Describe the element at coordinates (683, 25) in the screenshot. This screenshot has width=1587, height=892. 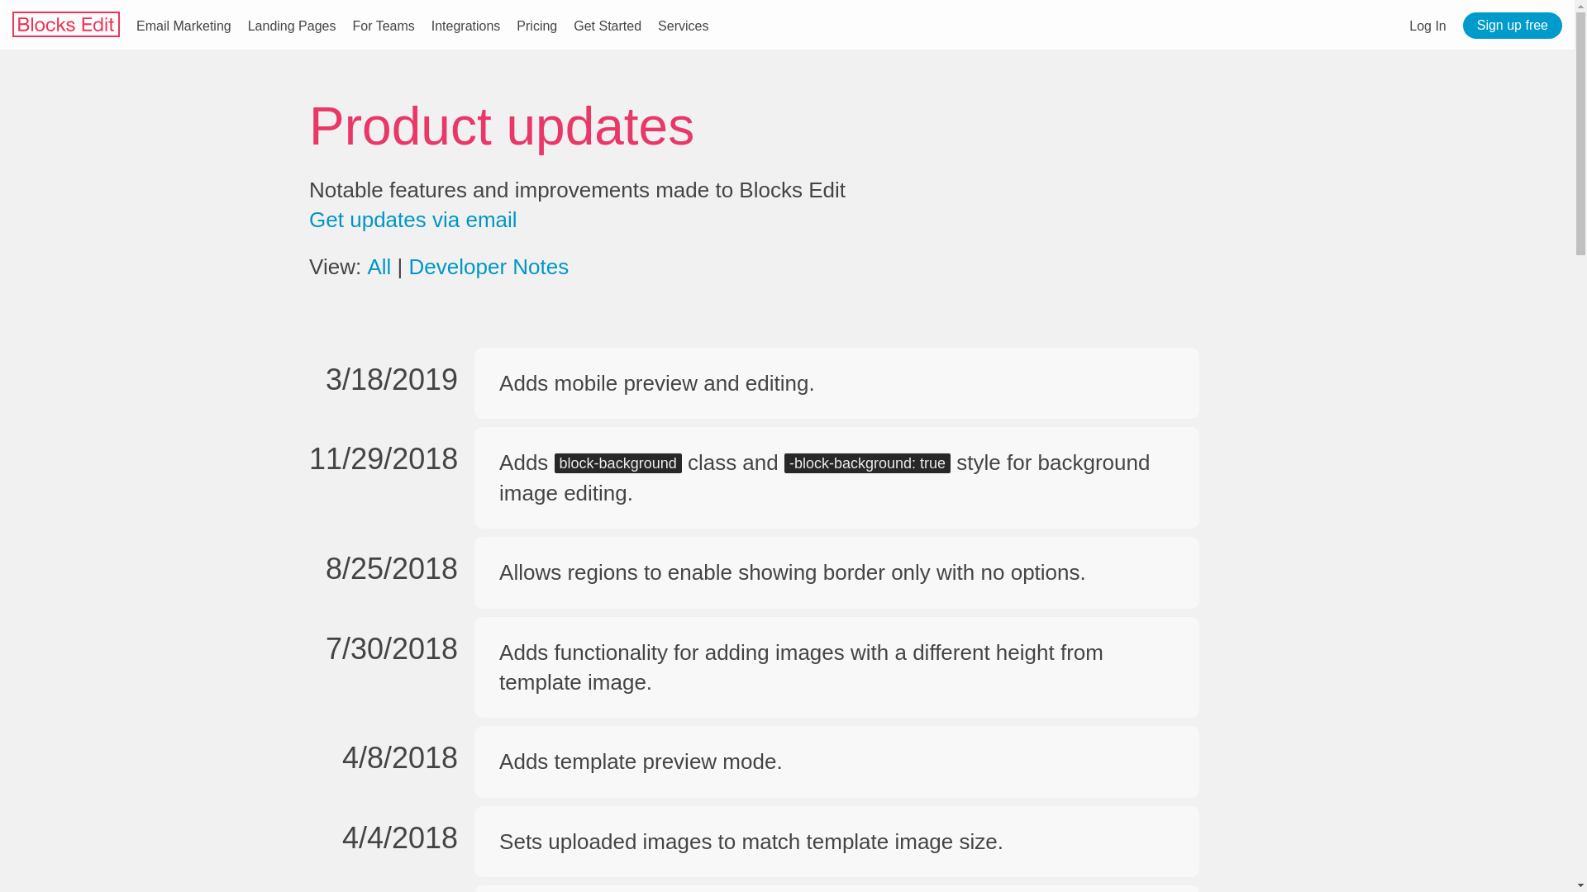
I see `Services` at that location.